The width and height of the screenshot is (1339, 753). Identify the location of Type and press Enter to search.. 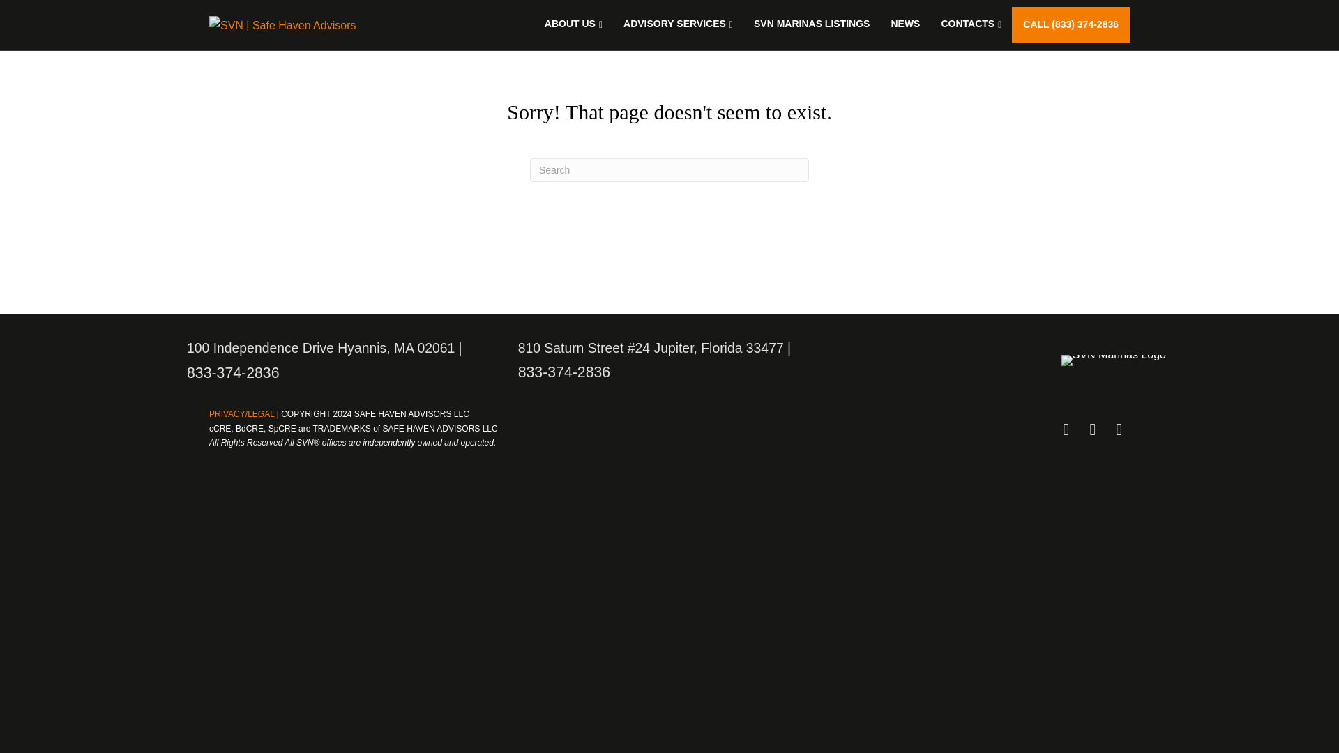
(669, 170).